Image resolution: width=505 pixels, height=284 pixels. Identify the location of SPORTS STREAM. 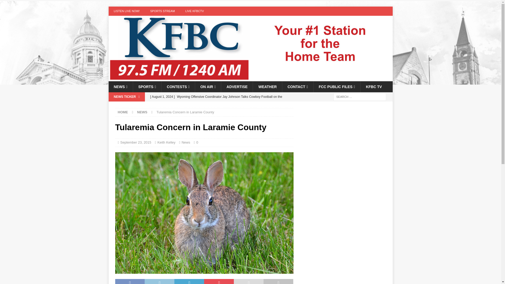
(163, 11).